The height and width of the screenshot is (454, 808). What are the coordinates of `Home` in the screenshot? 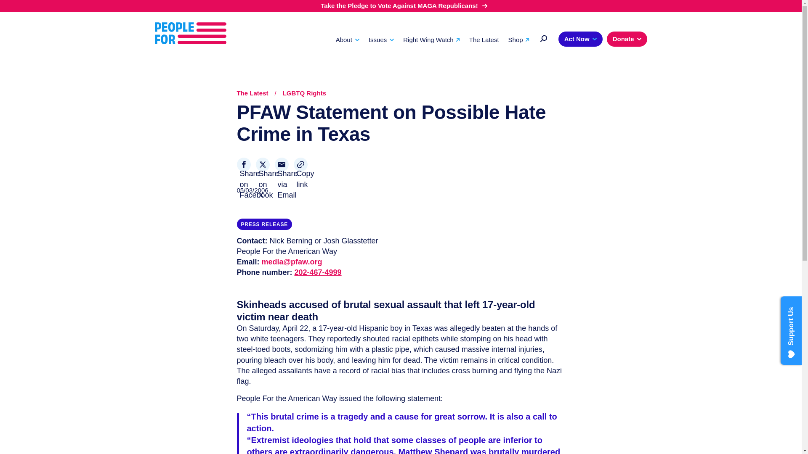 It's located at (190, 33).